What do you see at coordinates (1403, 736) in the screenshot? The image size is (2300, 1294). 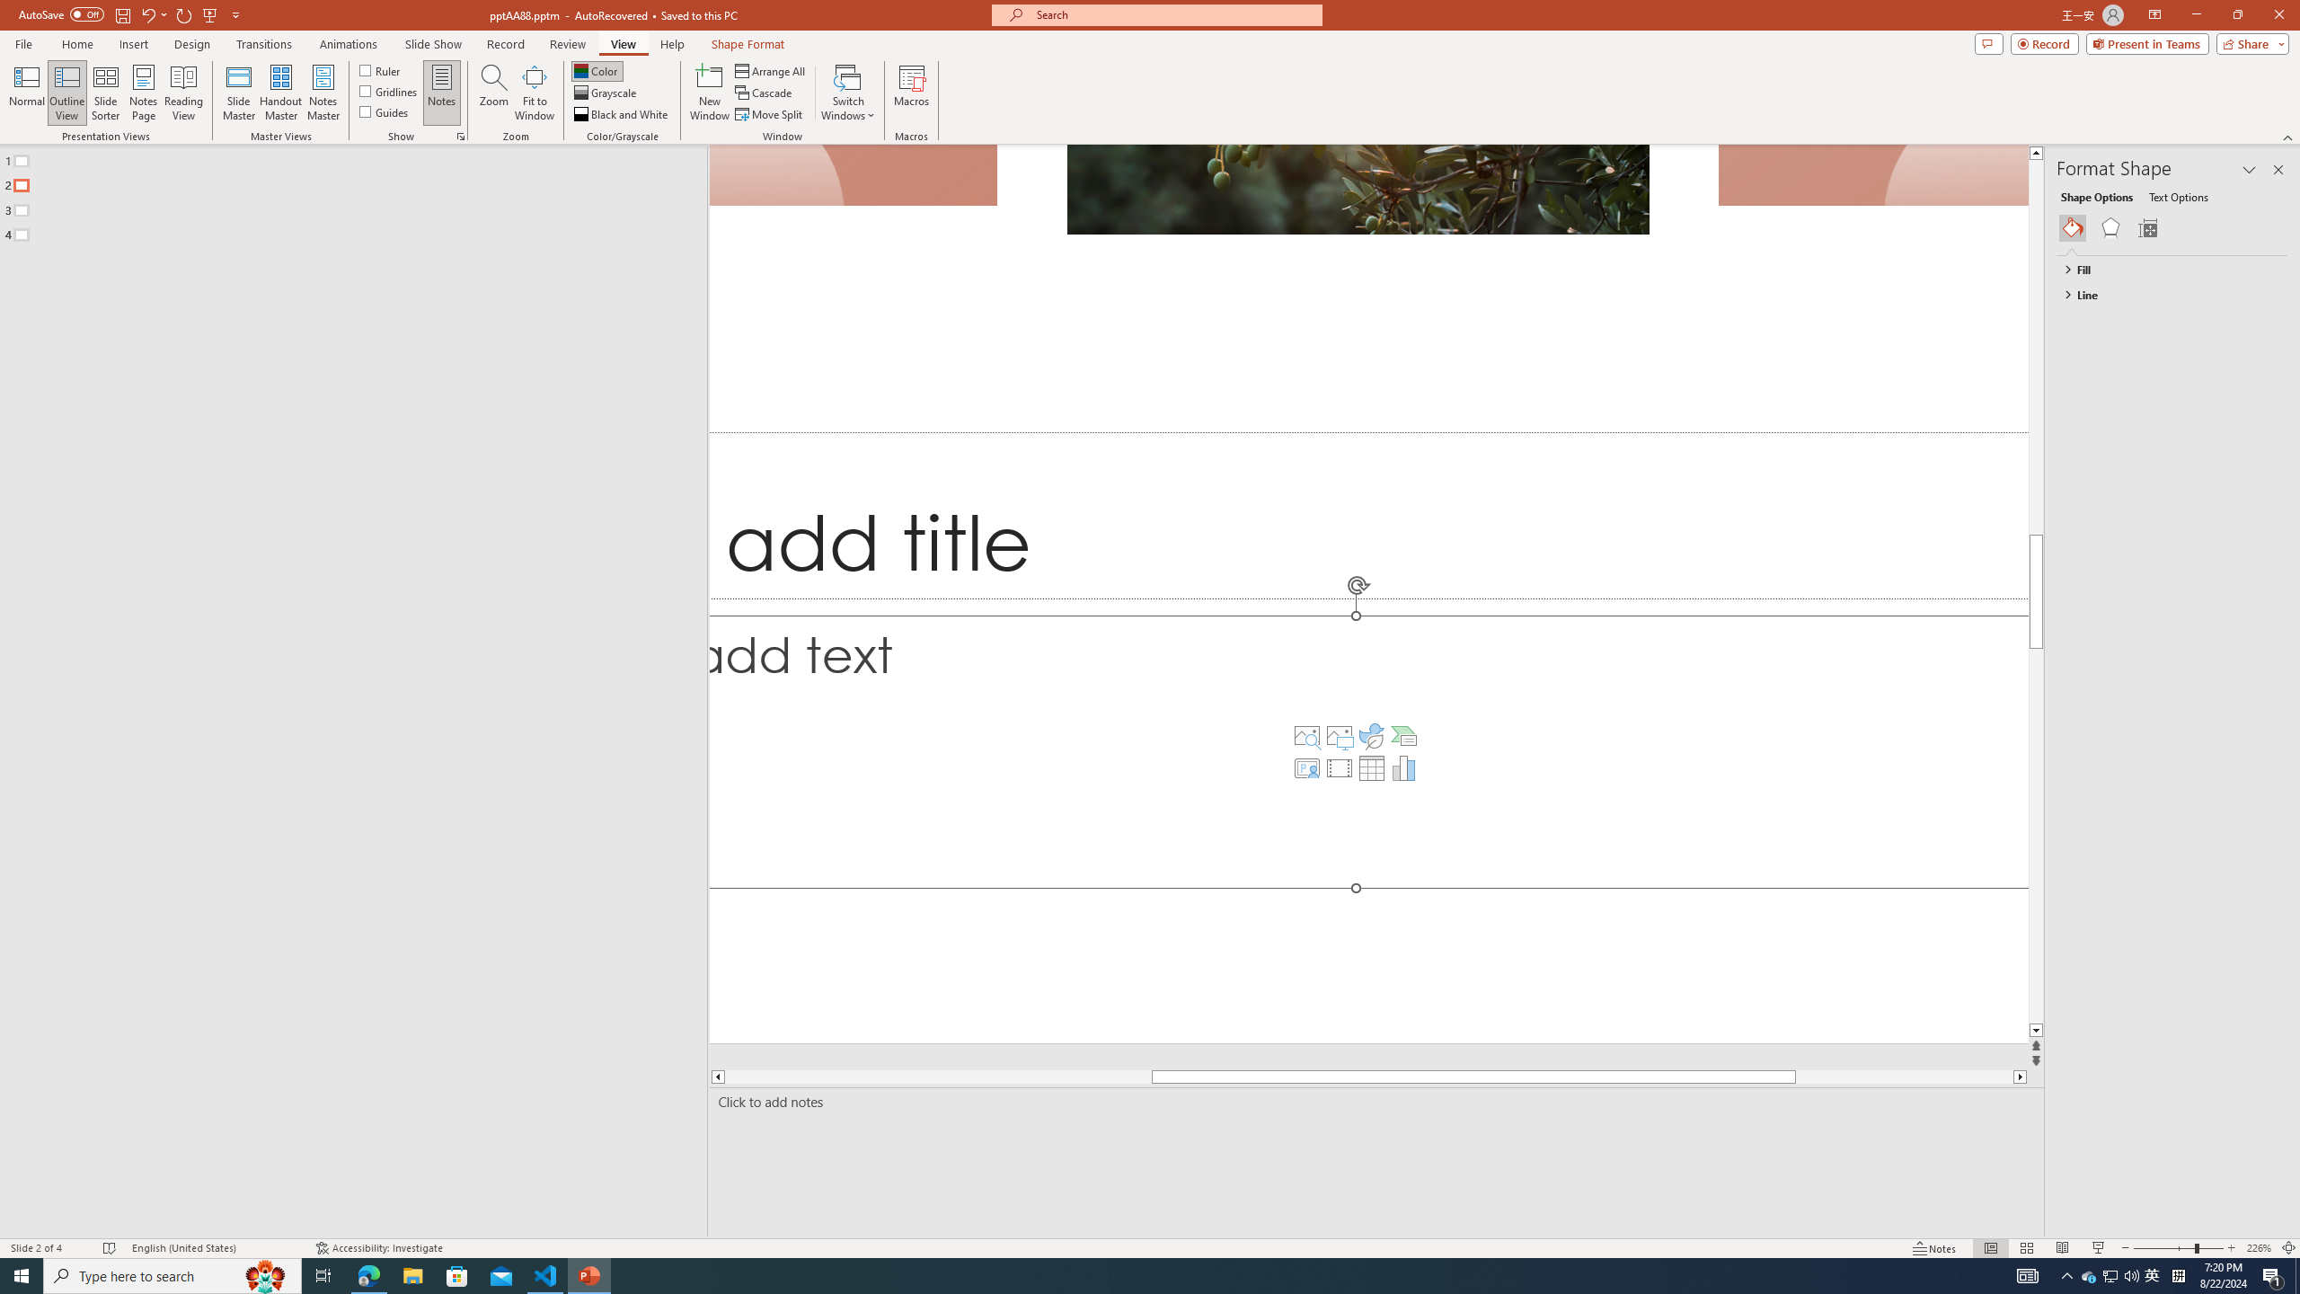 I see `Insert a SmartArt Graphic` at bounding box center [1403, 736].